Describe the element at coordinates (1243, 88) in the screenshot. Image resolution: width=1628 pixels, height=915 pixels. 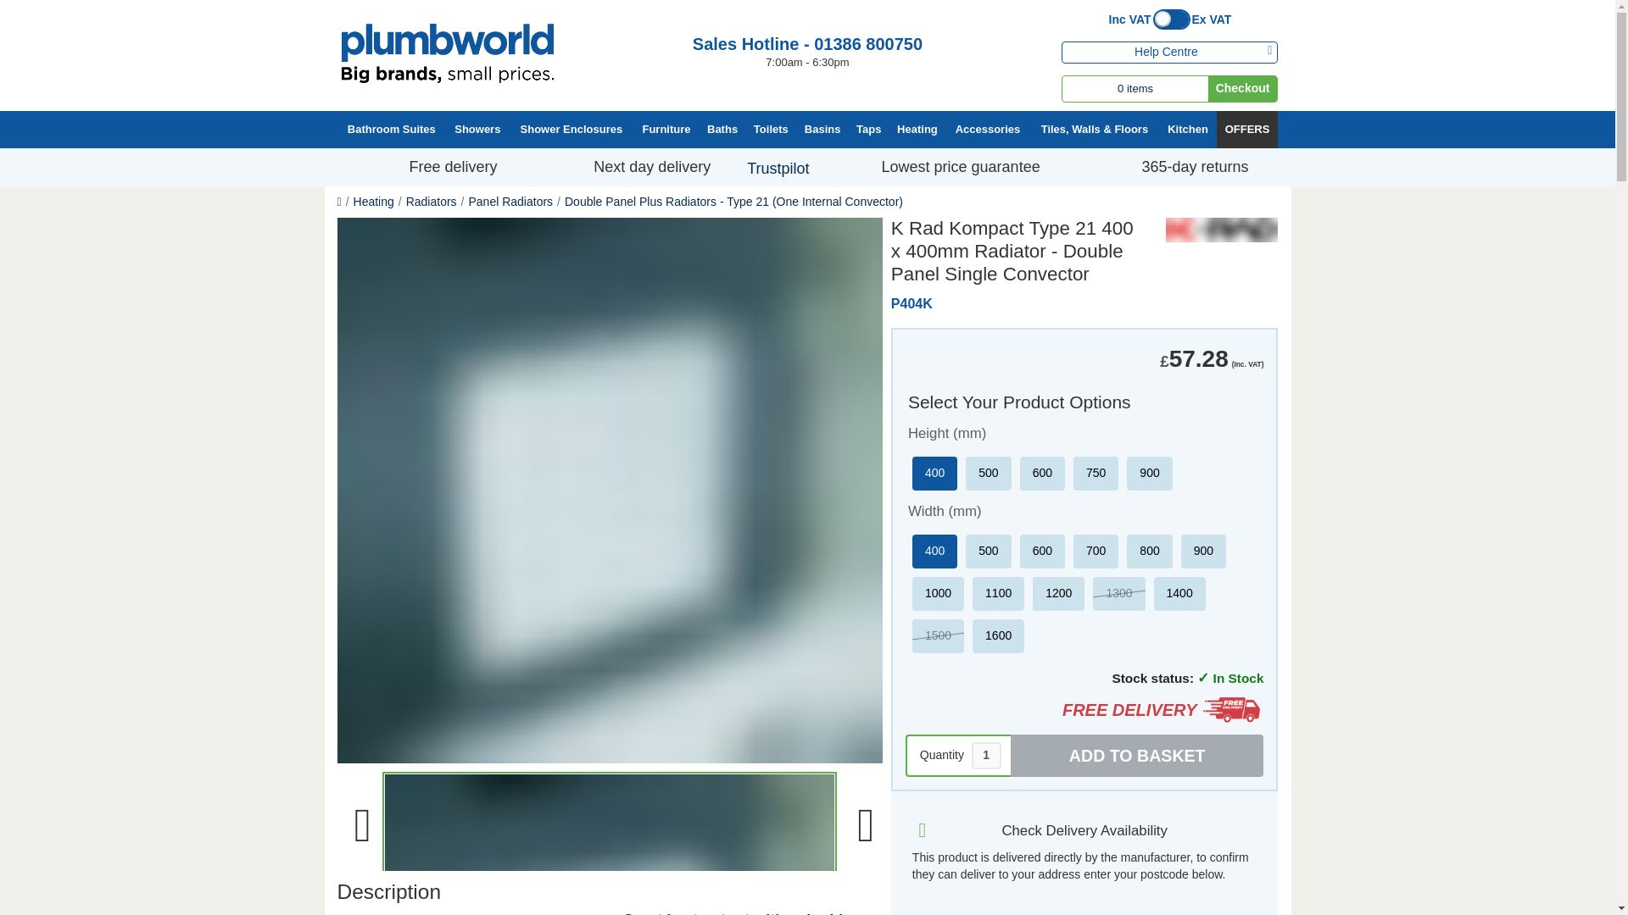
I see `Checkout` at that location.